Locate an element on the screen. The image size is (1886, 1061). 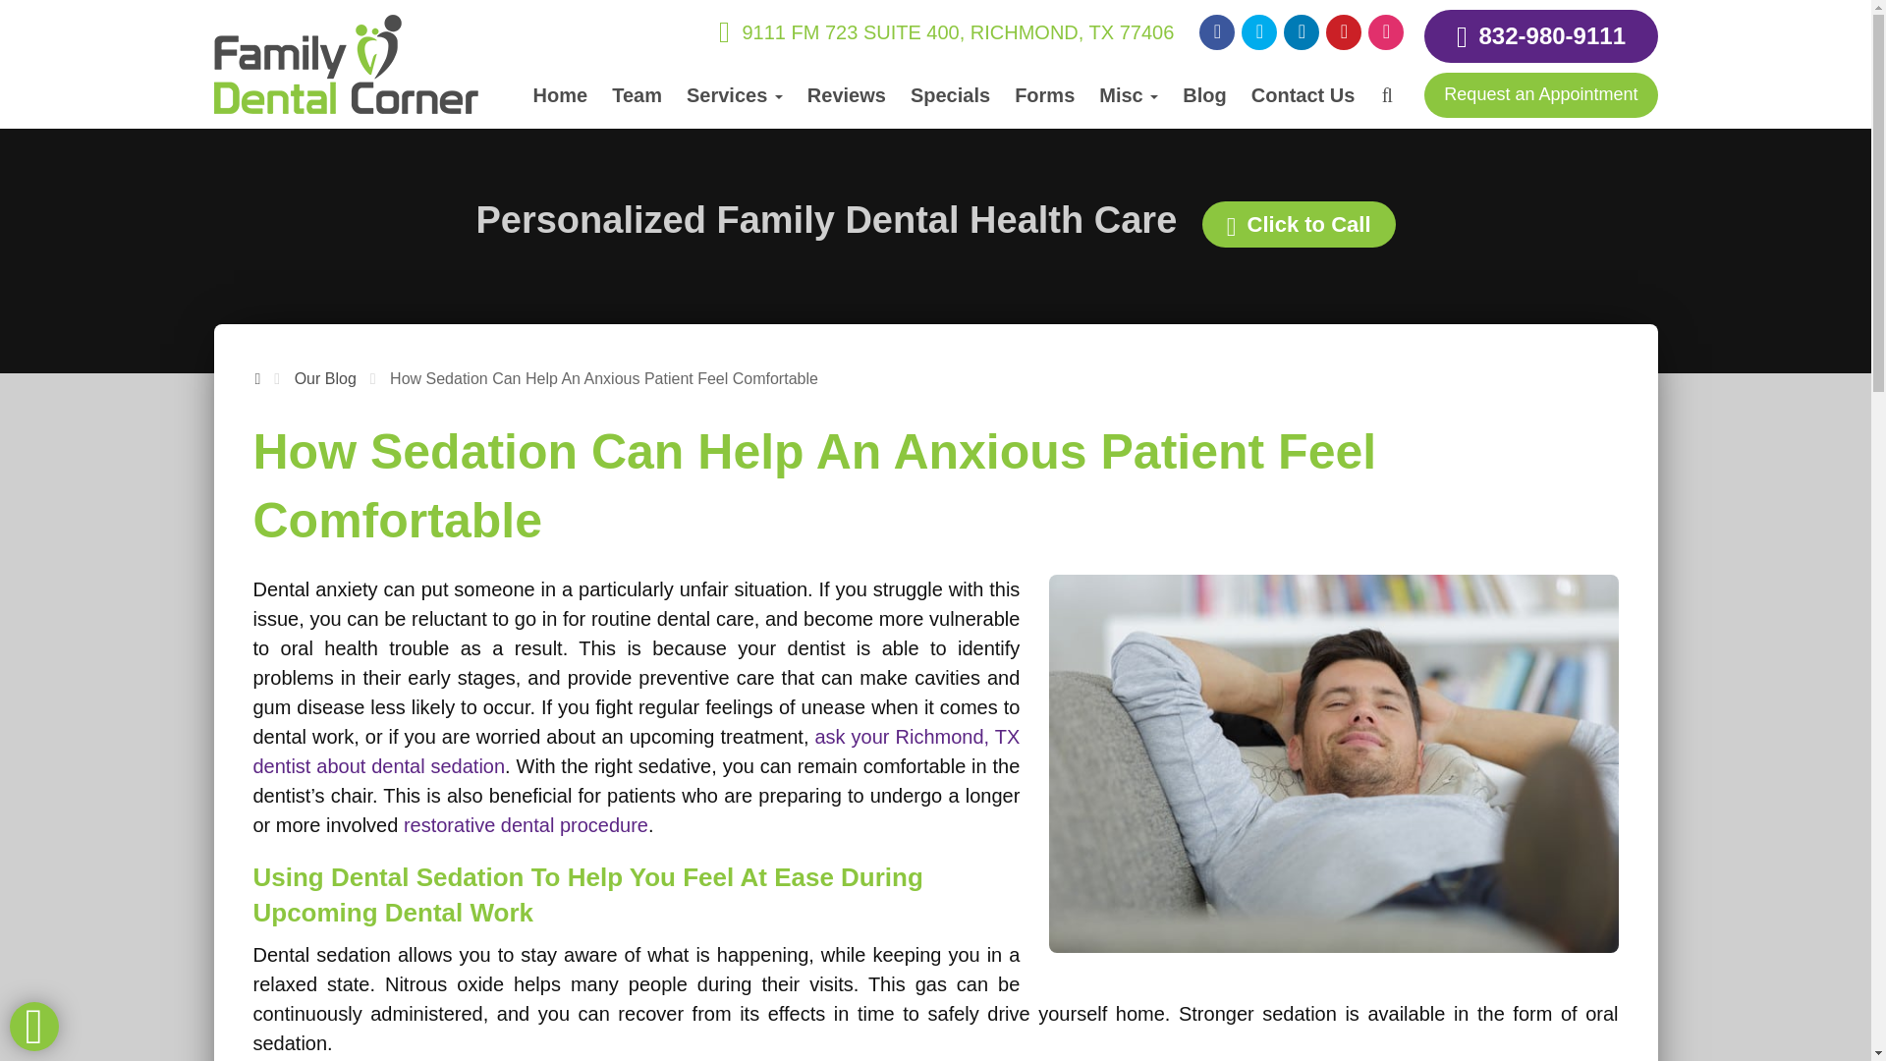
Facebook is located at coordinates (1217, 31).